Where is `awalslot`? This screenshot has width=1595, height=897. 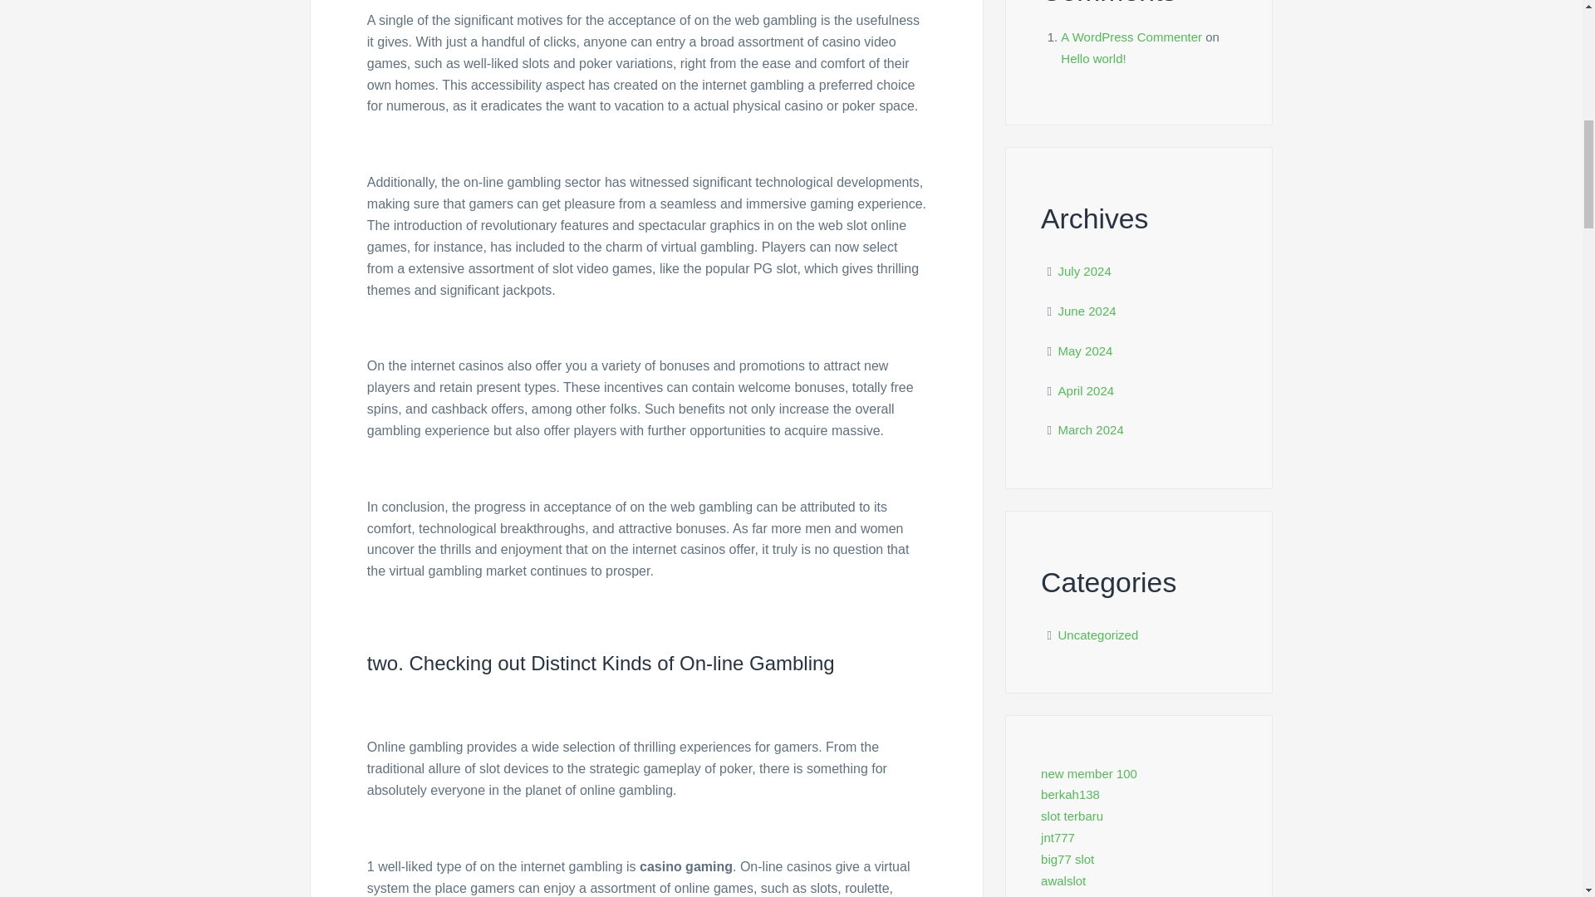 awalslot is located at coordinates (1063, 880).